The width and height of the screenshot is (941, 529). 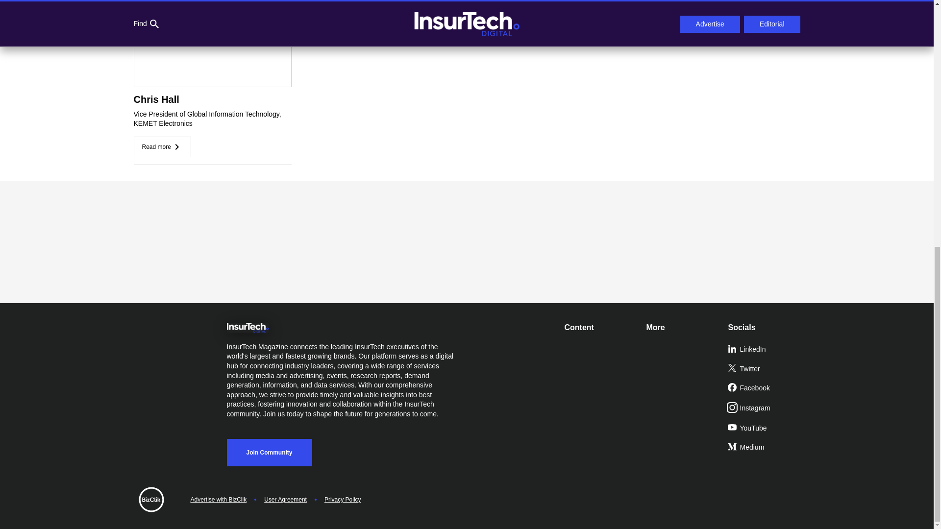 What do you see at coordinates (269, 453) in the screenshot?
I see `Join Community` at bounding box center [269, 453].